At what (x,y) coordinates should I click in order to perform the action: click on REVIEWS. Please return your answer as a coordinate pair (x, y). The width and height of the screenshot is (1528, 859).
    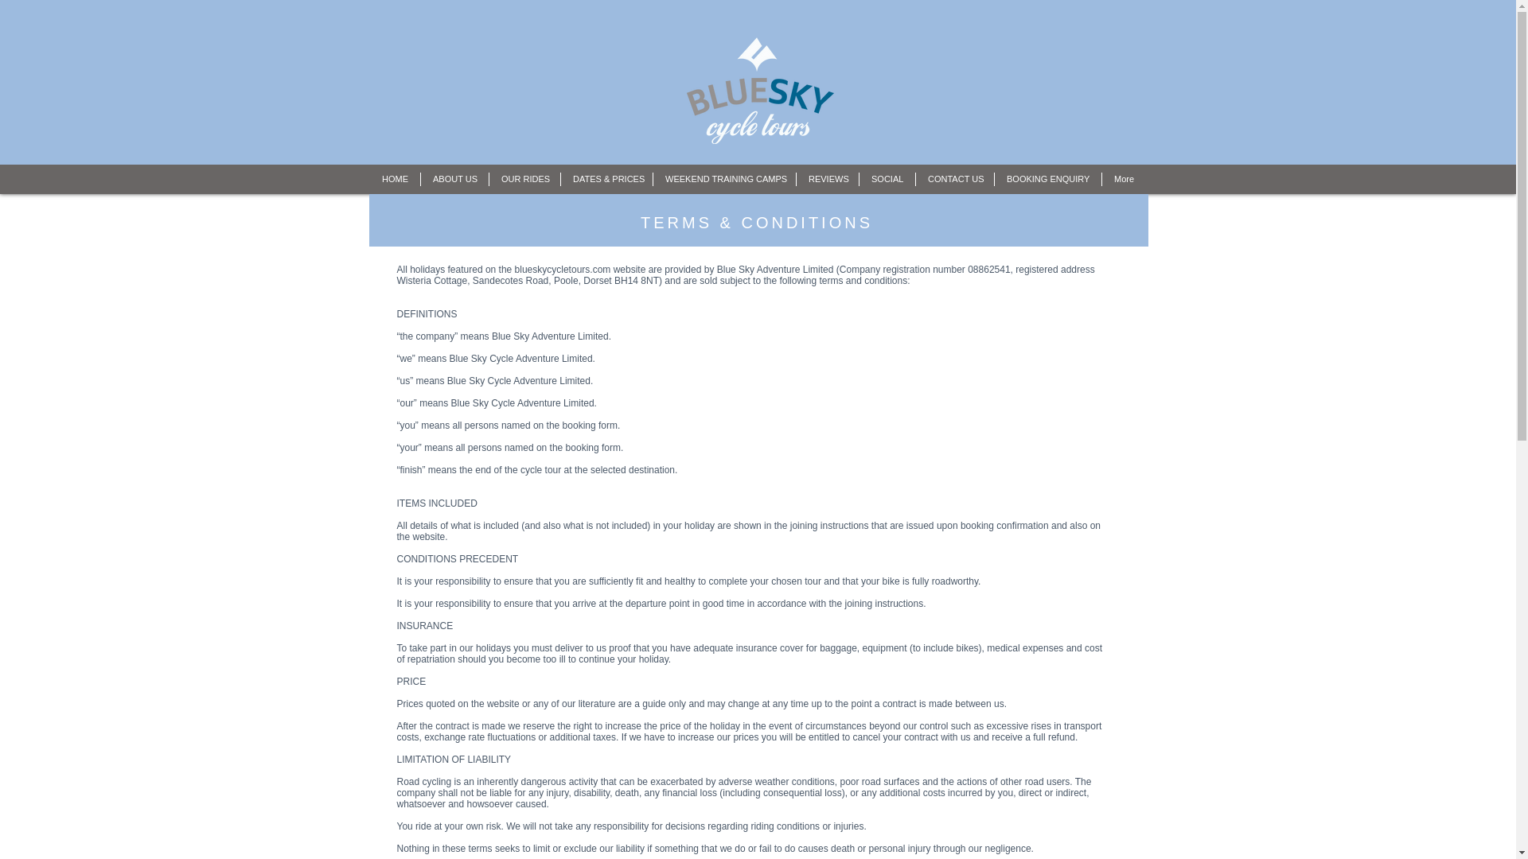
    Looking at the image, I should click on (828, 180).